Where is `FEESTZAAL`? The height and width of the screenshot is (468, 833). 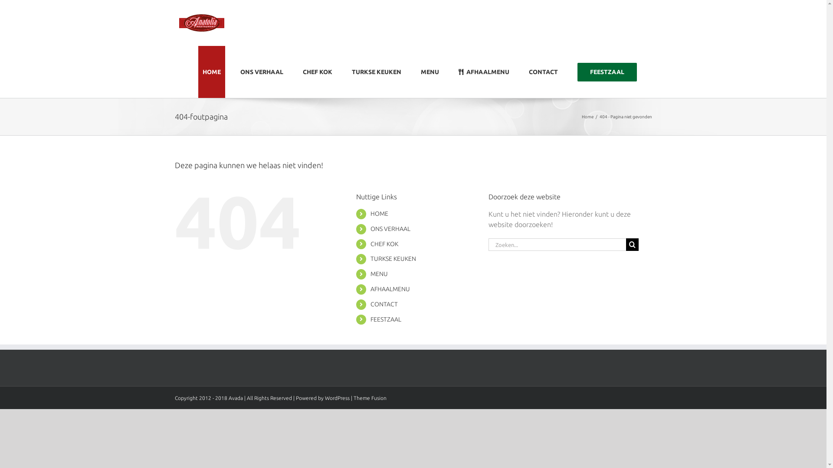 FEESTZAAL is located at coordinates (607, 72).